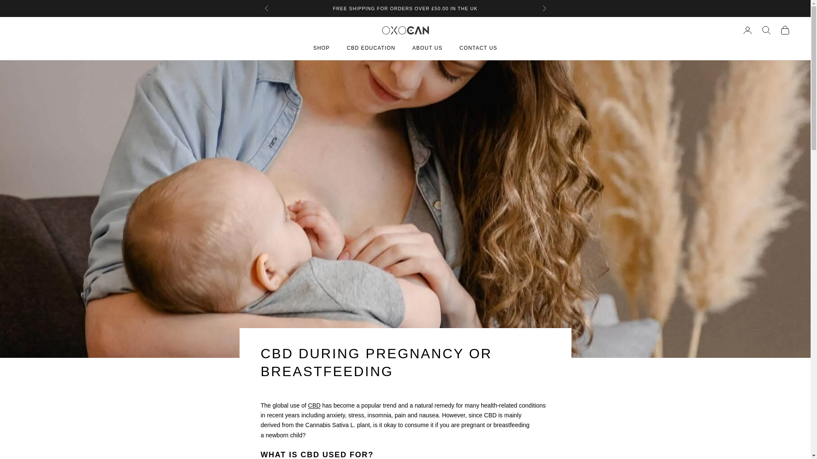 This screenshot has height=459, width=817. I want to click on Open account page, so click(747, 30).